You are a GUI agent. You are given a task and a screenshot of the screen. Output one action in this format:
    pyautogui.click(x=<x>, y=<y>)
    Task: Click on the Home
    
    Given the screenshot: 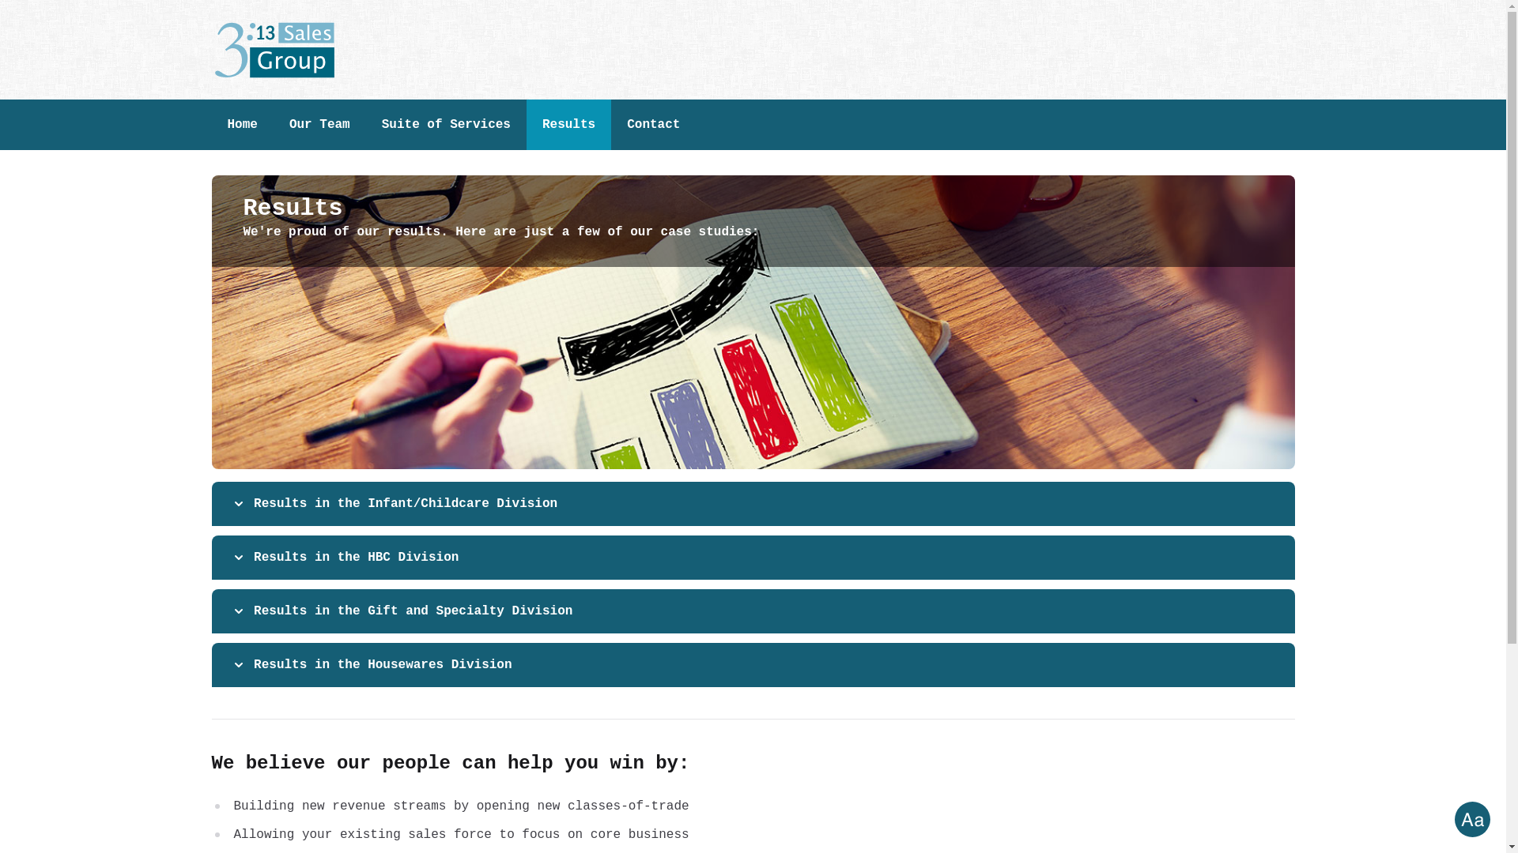 What is the action you would take?
    pyautogui.click(x=243, y=125)
    